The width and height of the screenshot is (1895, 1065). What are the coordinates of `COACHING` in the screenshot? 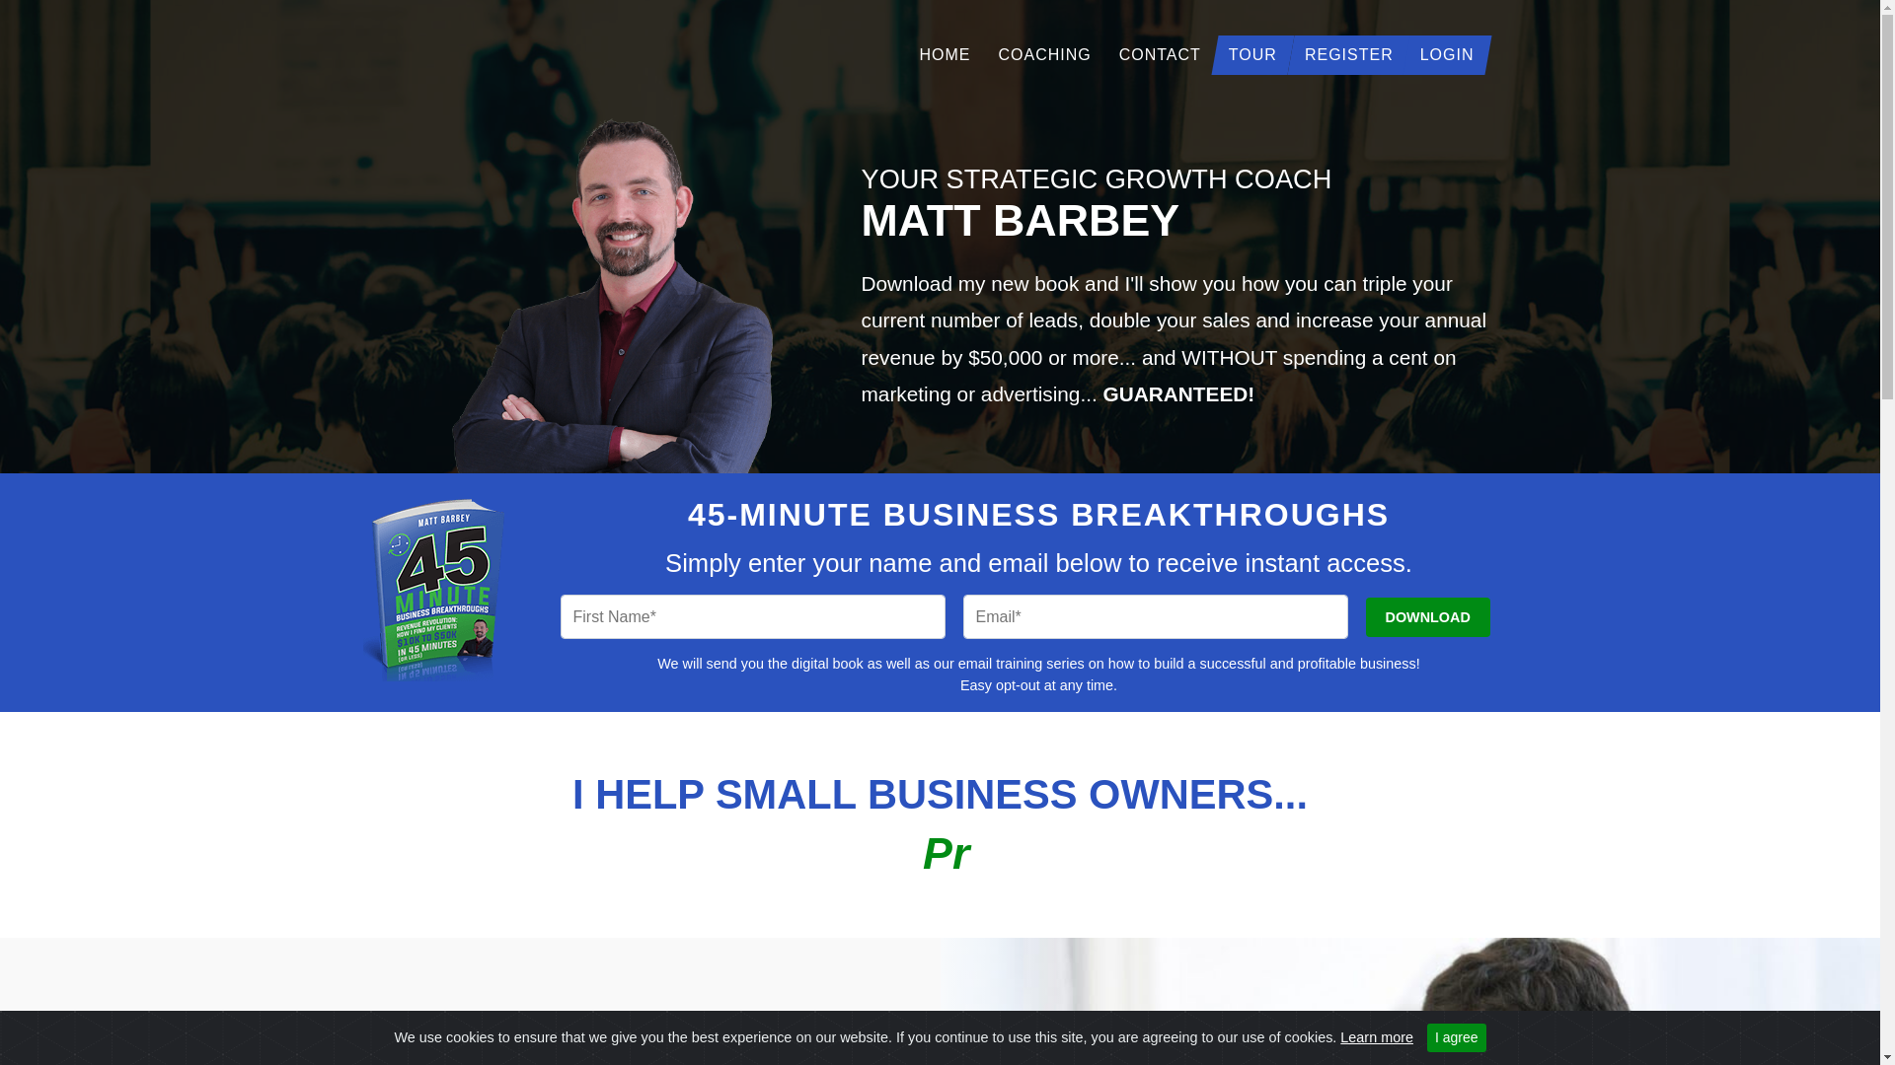 It's located at (1044, 55).